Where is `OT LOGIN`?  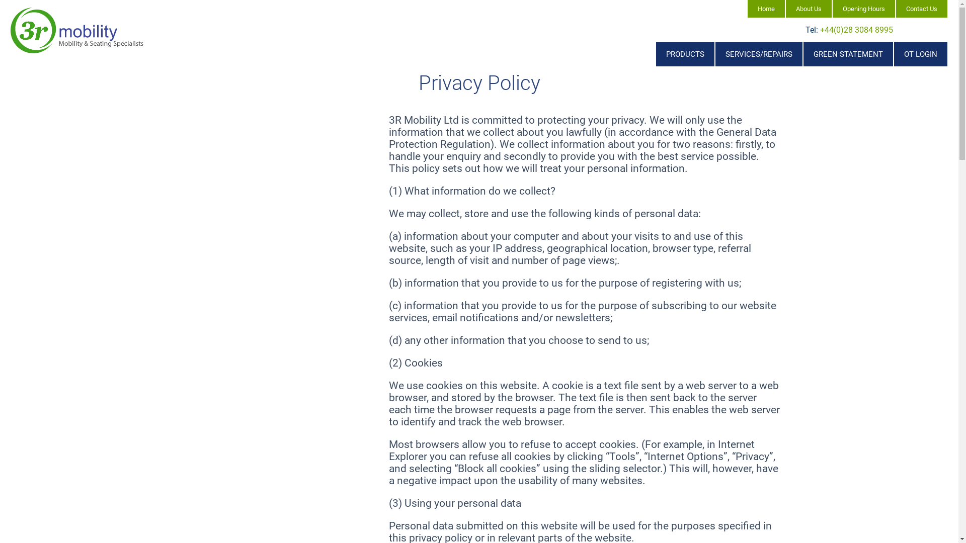 OT LOGIN is located at coordinates (921, 54).